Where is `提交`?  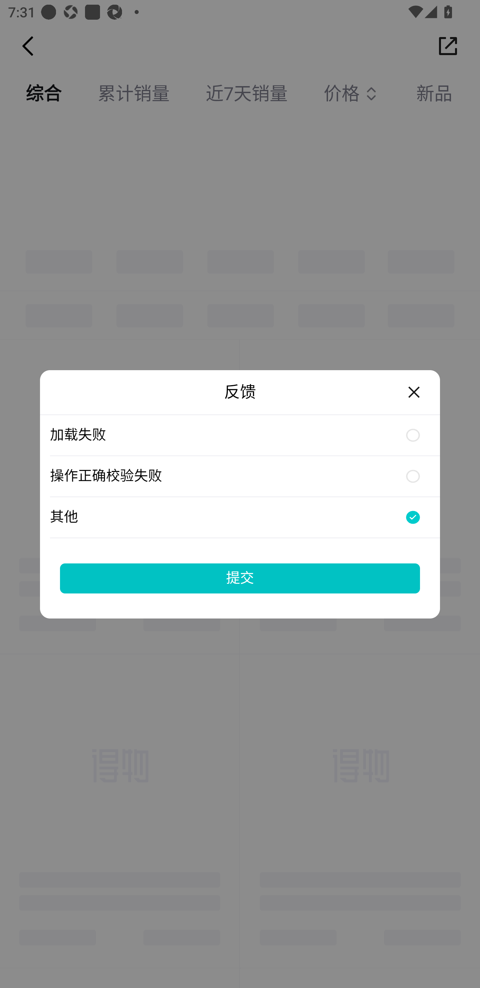 提交 is located at coordinates (240, 578).